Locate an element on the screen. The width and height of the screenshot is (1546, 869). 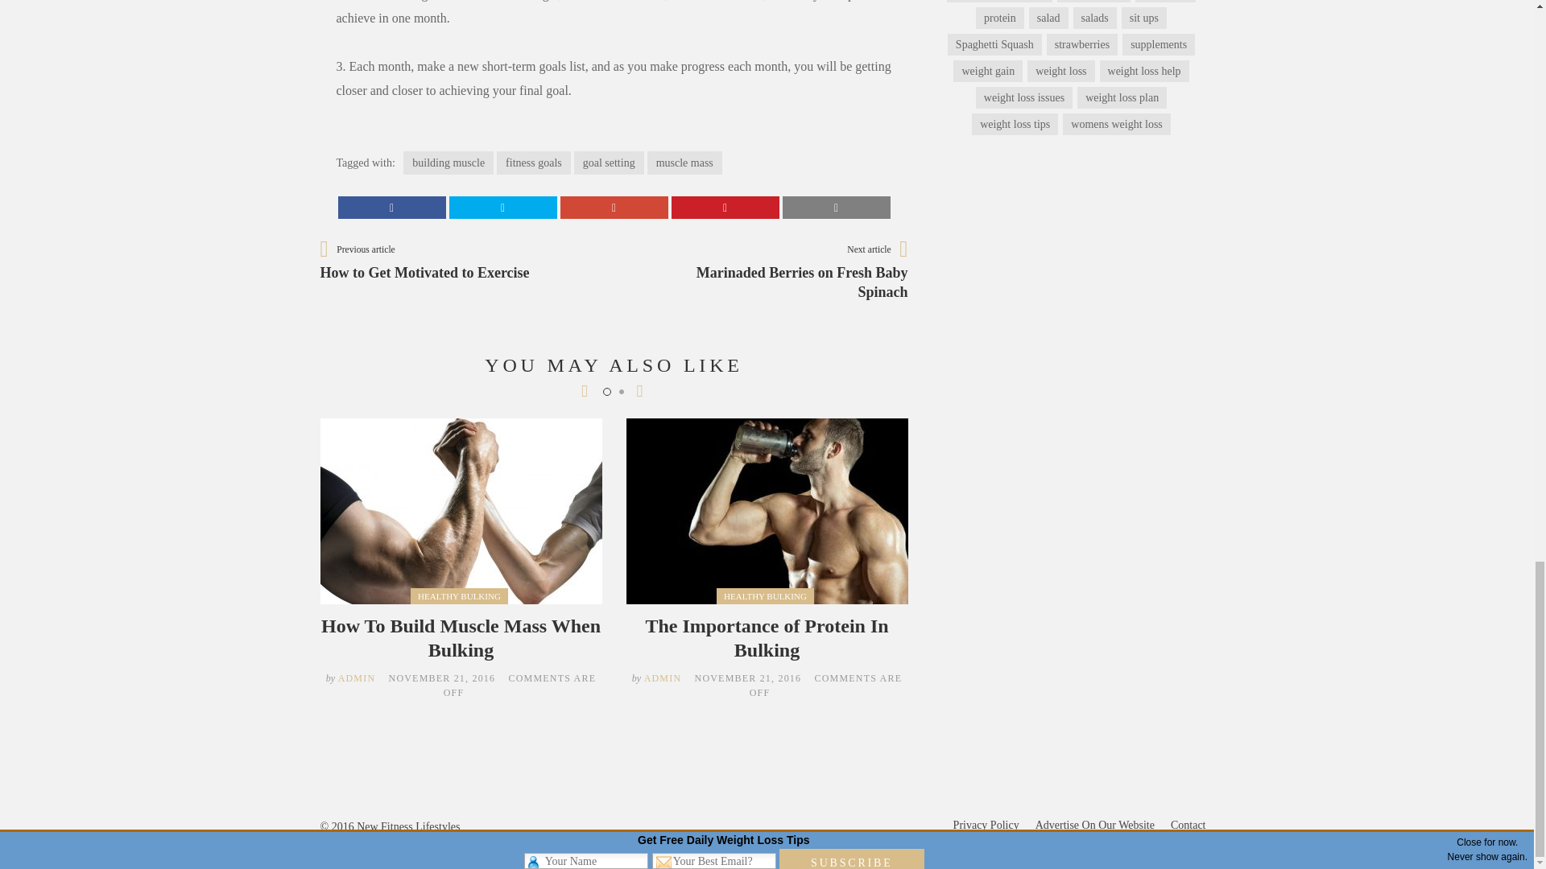
Posts by admin is located at coordinates (663, 677).